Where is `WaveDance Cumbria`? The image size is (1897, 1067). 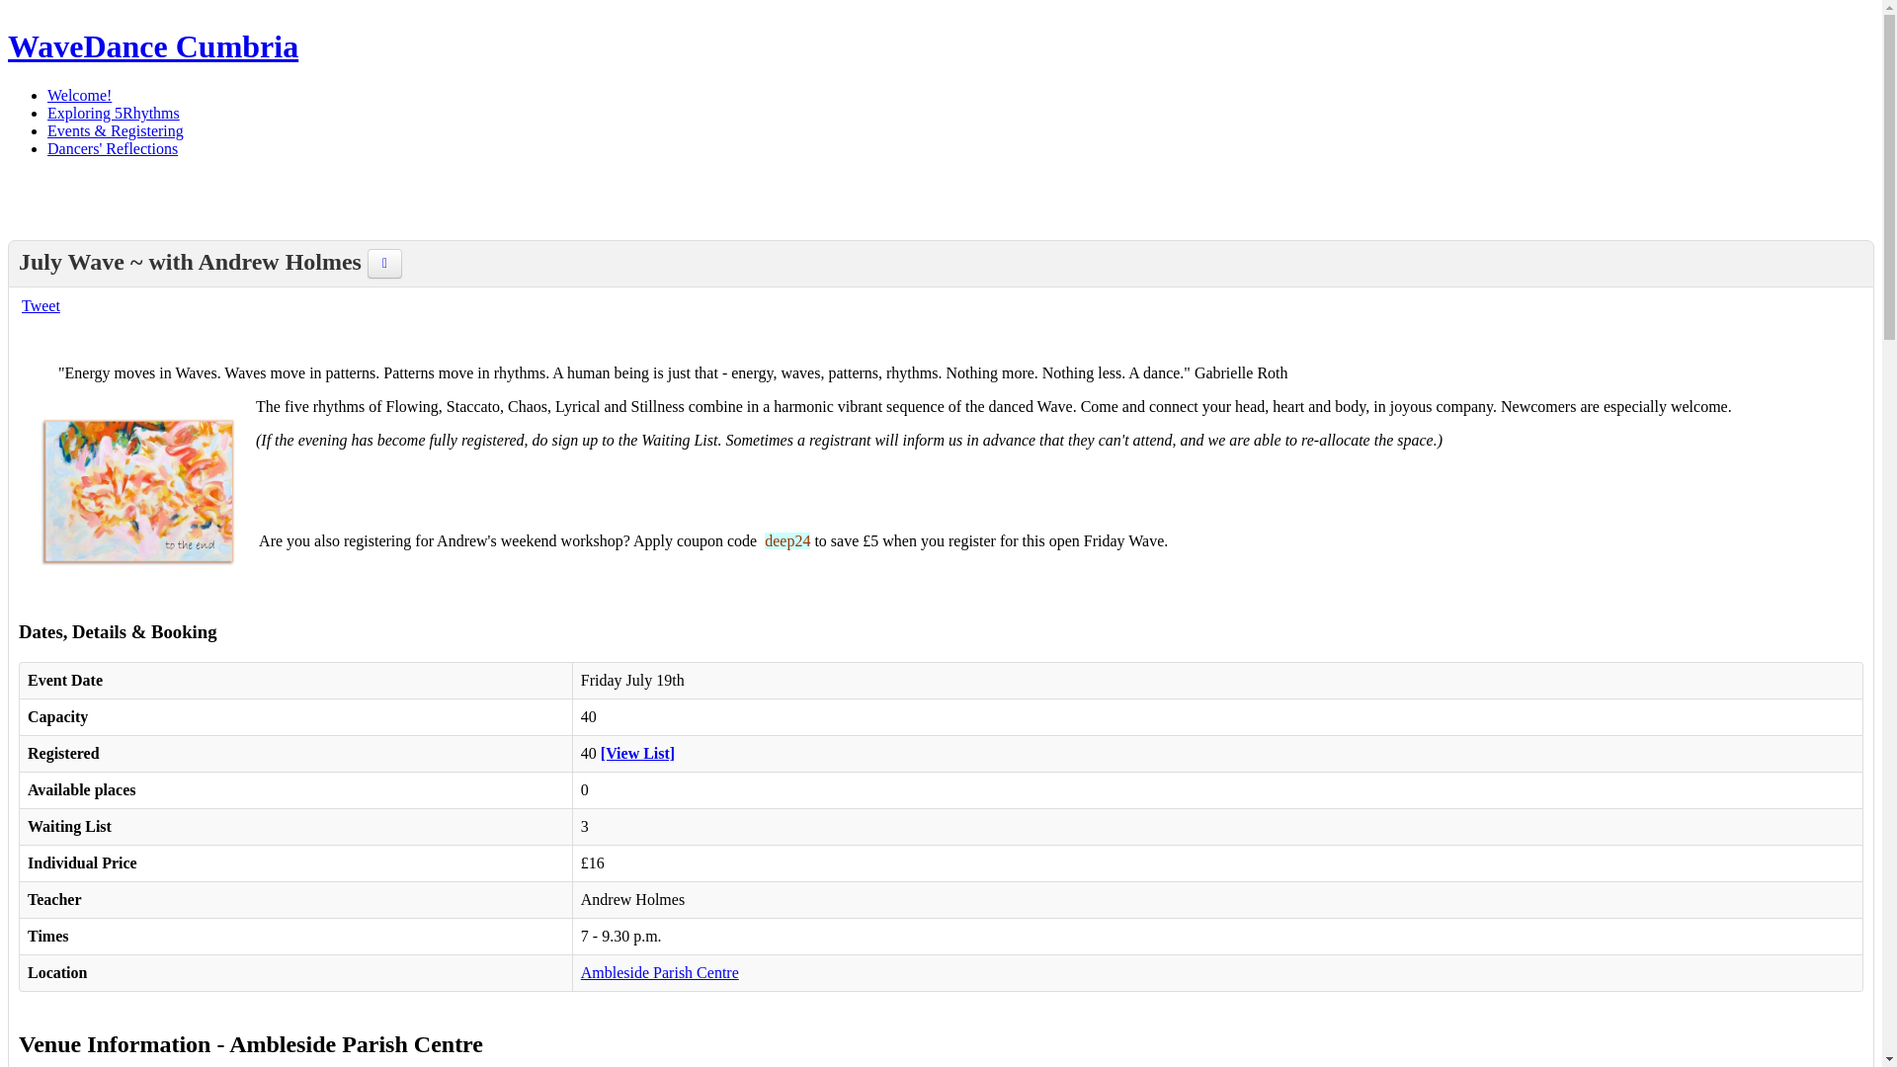
WaveDance Cumbria is located at coordinates (152, 45).